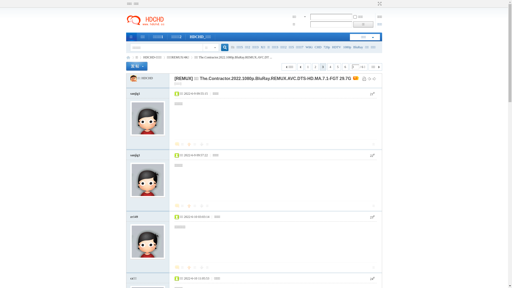 Image resolution: width=512 pixels, height=288 pixels. Describe the element at coordinates (315, 67) in the screenshot. I see `2` at that location.